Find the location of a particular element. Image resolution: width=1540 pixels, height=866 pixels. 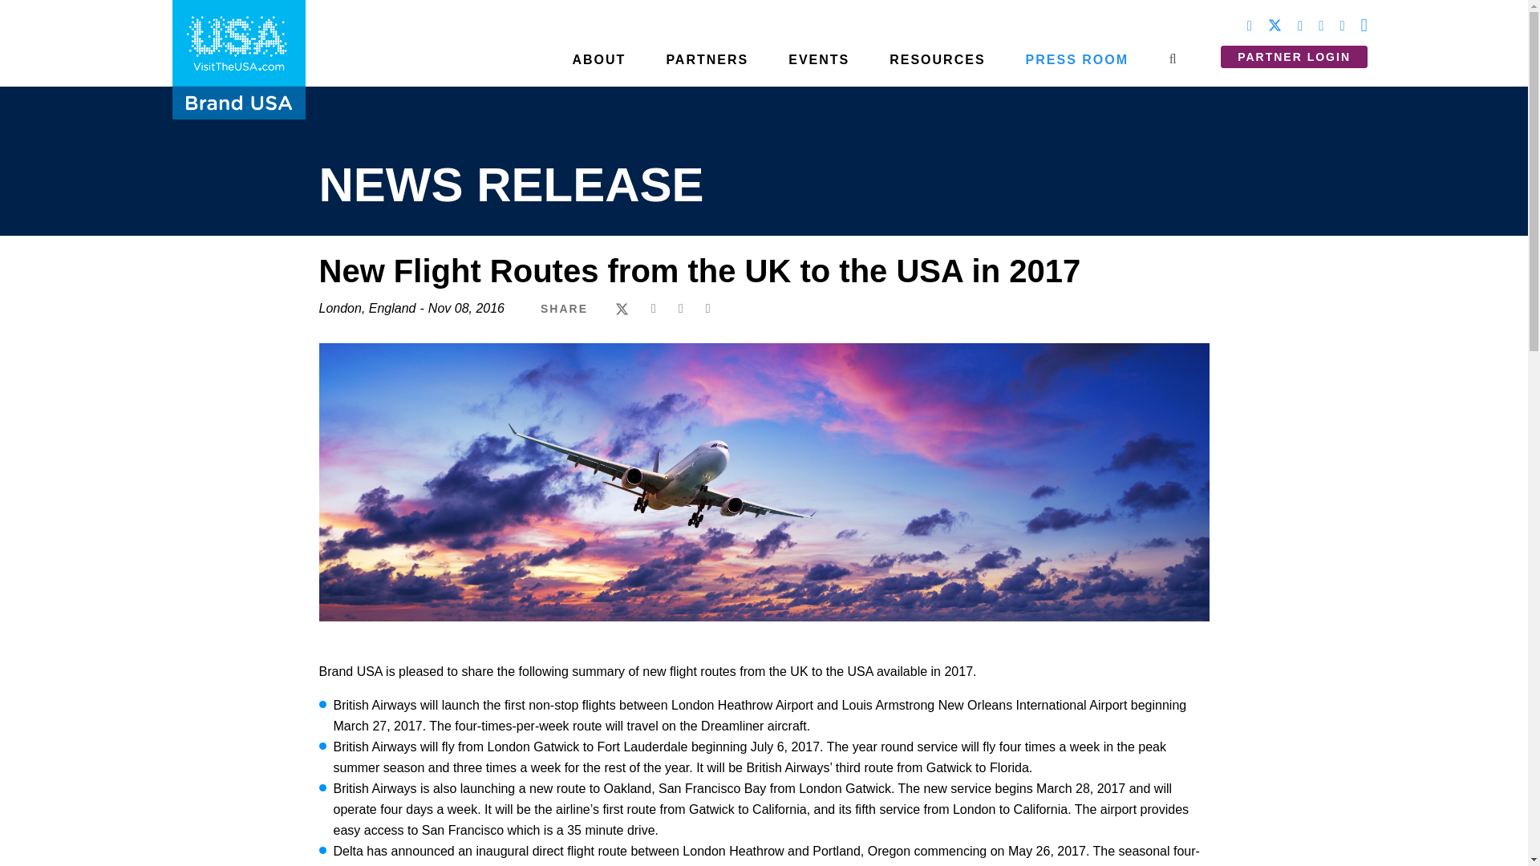

Home is located at coordinates (239, 43).